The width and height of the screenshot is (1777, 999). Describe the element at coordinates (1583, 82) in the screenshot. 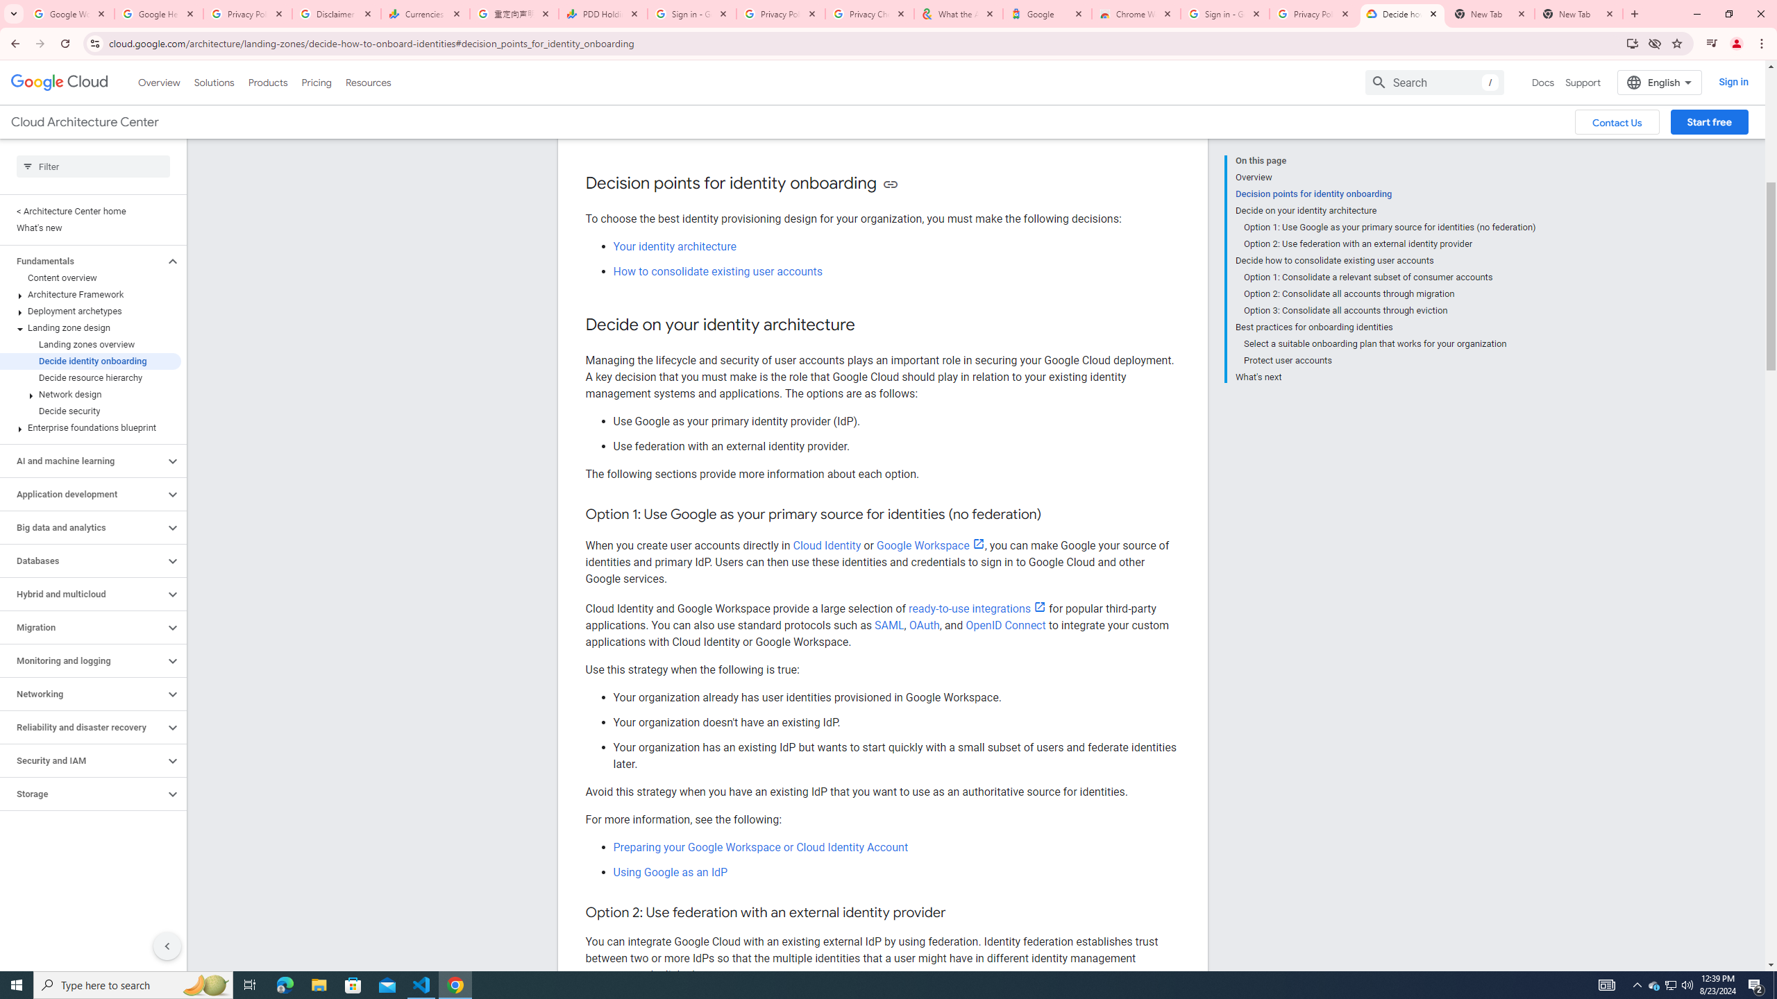

I see `Support` at that location.